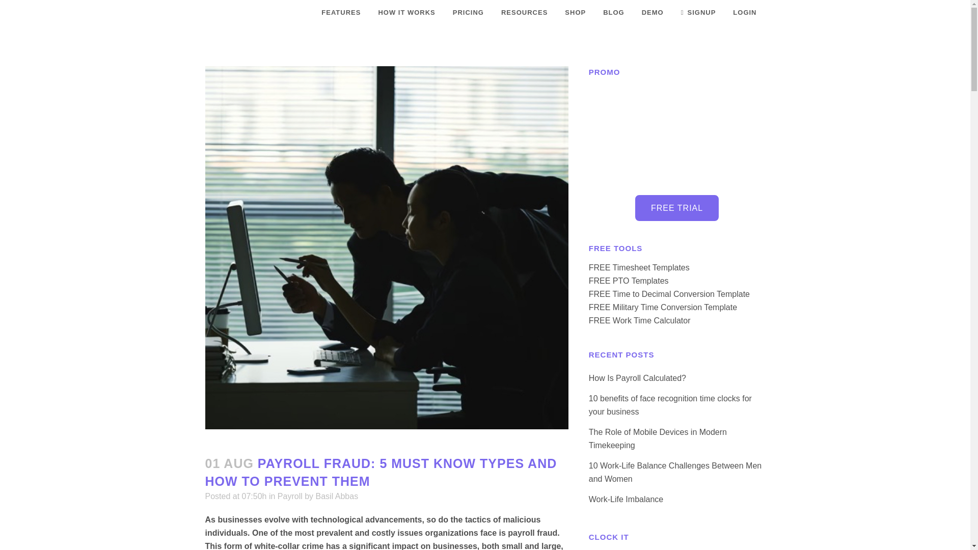 The image size is (978, 550). I want to click on HOW IT WORKS, so click(406, 12).